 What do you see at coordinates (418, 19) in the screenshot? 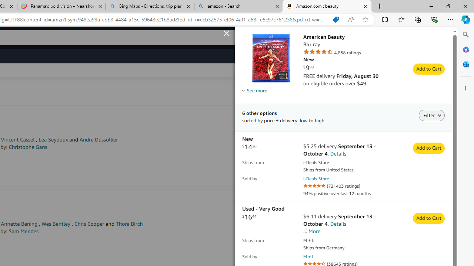
I see `Collections` at bounding box center [418, 19].